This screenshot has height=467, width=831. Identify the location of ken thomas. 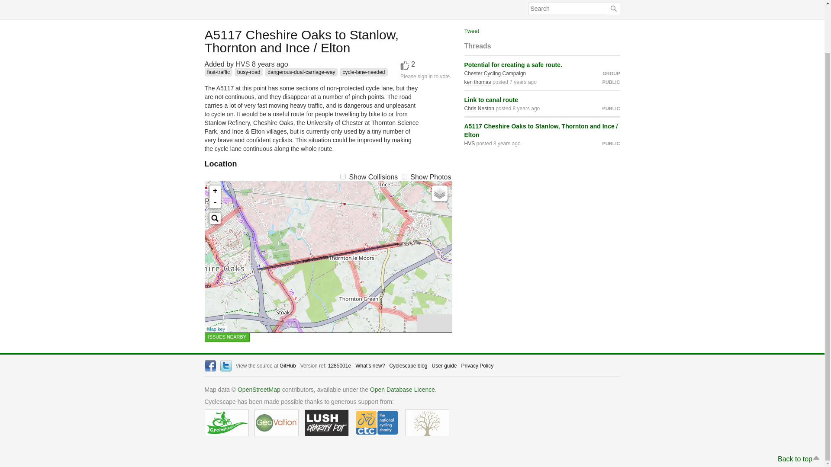
(477, 82).